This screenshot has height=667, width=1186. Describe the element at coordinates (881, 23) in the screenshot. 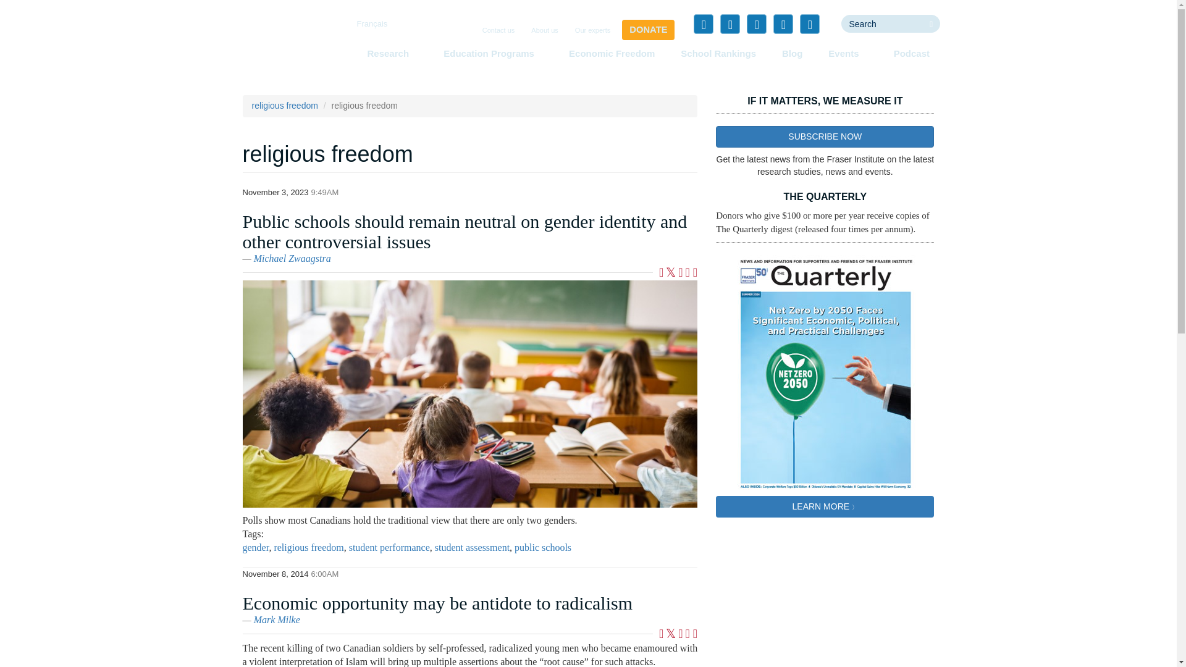

I see `Enter the terms you wish to search for.` at that location.